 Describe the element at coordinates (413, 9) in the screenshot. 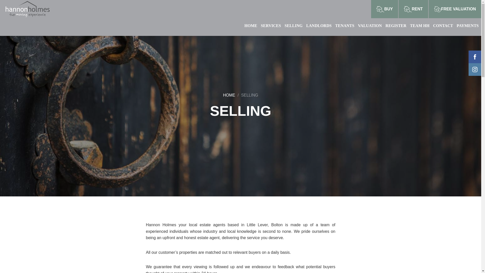

I see `RENT` at that location.